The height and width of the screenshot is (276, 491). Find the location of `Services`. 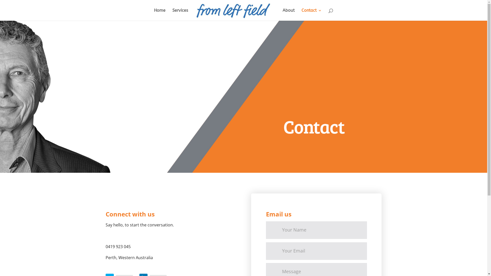

Services is located at coordinates (180, 15).